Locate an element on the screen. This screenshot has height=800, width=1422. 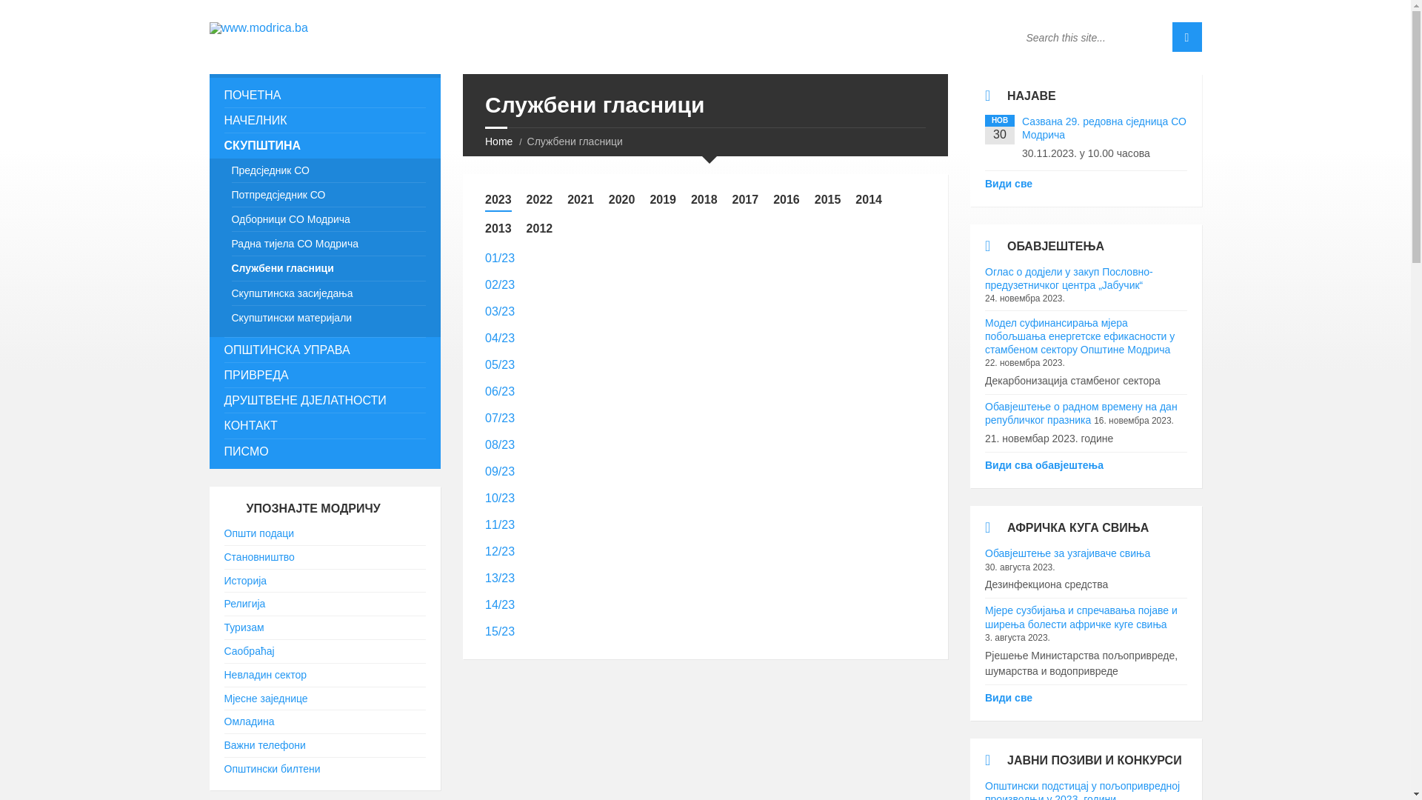
03/23 is located at coordinates (500, 311).